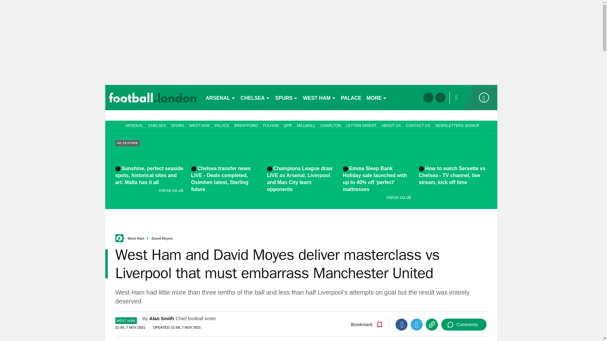 The height and width of the screenshot is (341, 607). What do you see at coordinates (402, 324) in the screenshot?
I see `Facebook` at bounding box center [402, 324].